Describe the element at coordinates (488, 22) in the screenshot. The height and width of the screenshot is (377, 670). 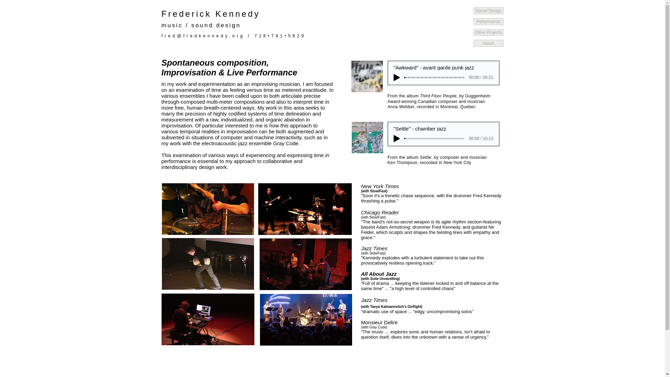
I see `Performance` at that location.